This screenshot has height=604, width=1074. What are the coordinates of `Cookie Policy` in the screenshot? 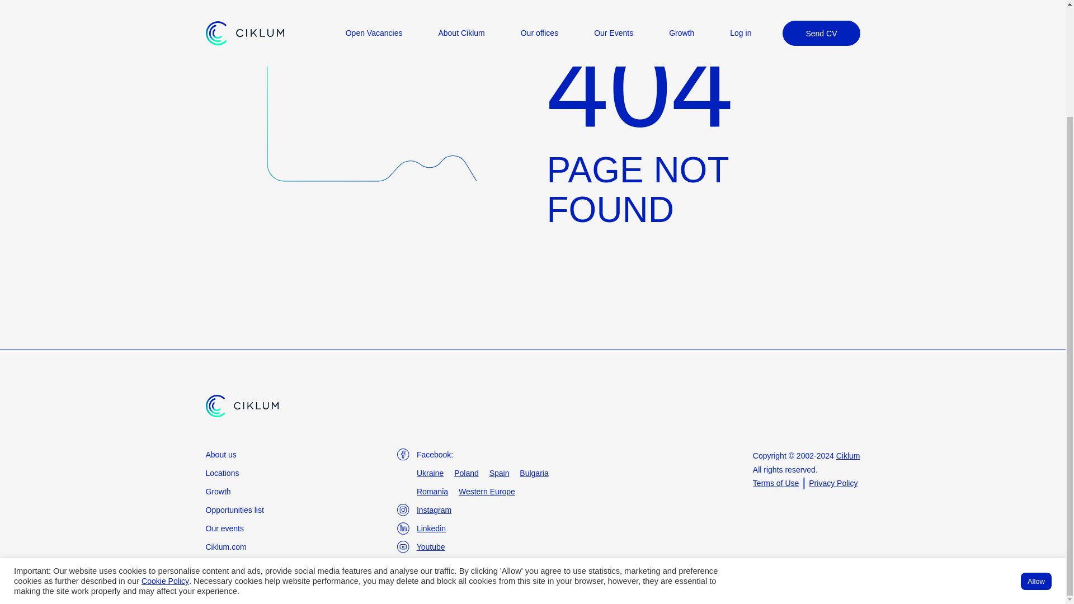 It's located at (165, 445).